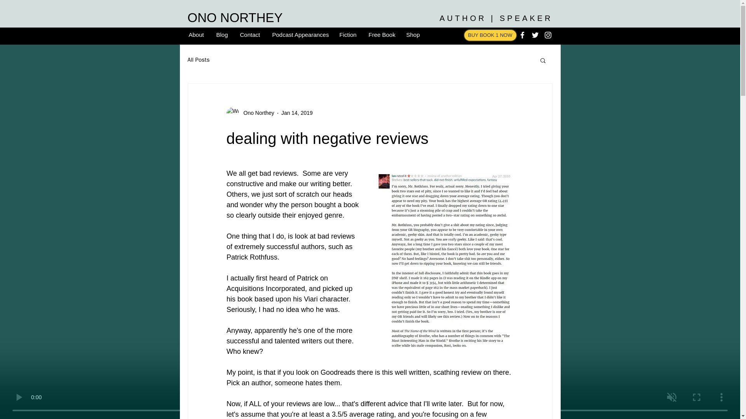  What do you see at coordinates (413, 35) in the screenshot?
I see `Shop` at bounding box center [413, 35].